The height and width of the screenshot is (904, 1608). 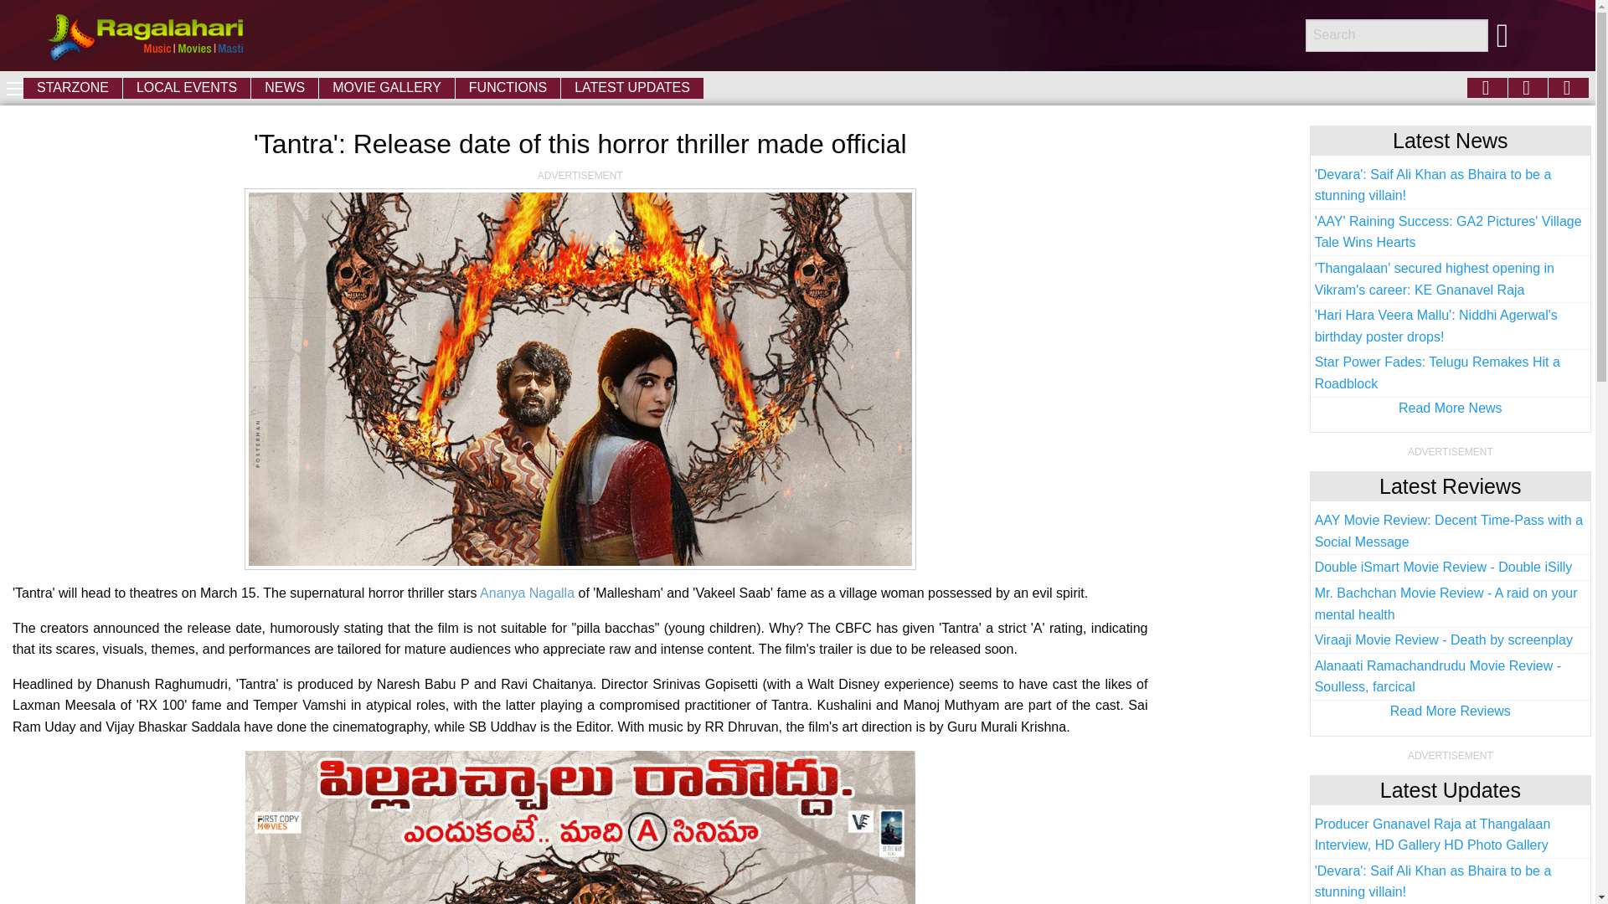 I want to click on FUNCTIONS, so click(x=508, y=87).